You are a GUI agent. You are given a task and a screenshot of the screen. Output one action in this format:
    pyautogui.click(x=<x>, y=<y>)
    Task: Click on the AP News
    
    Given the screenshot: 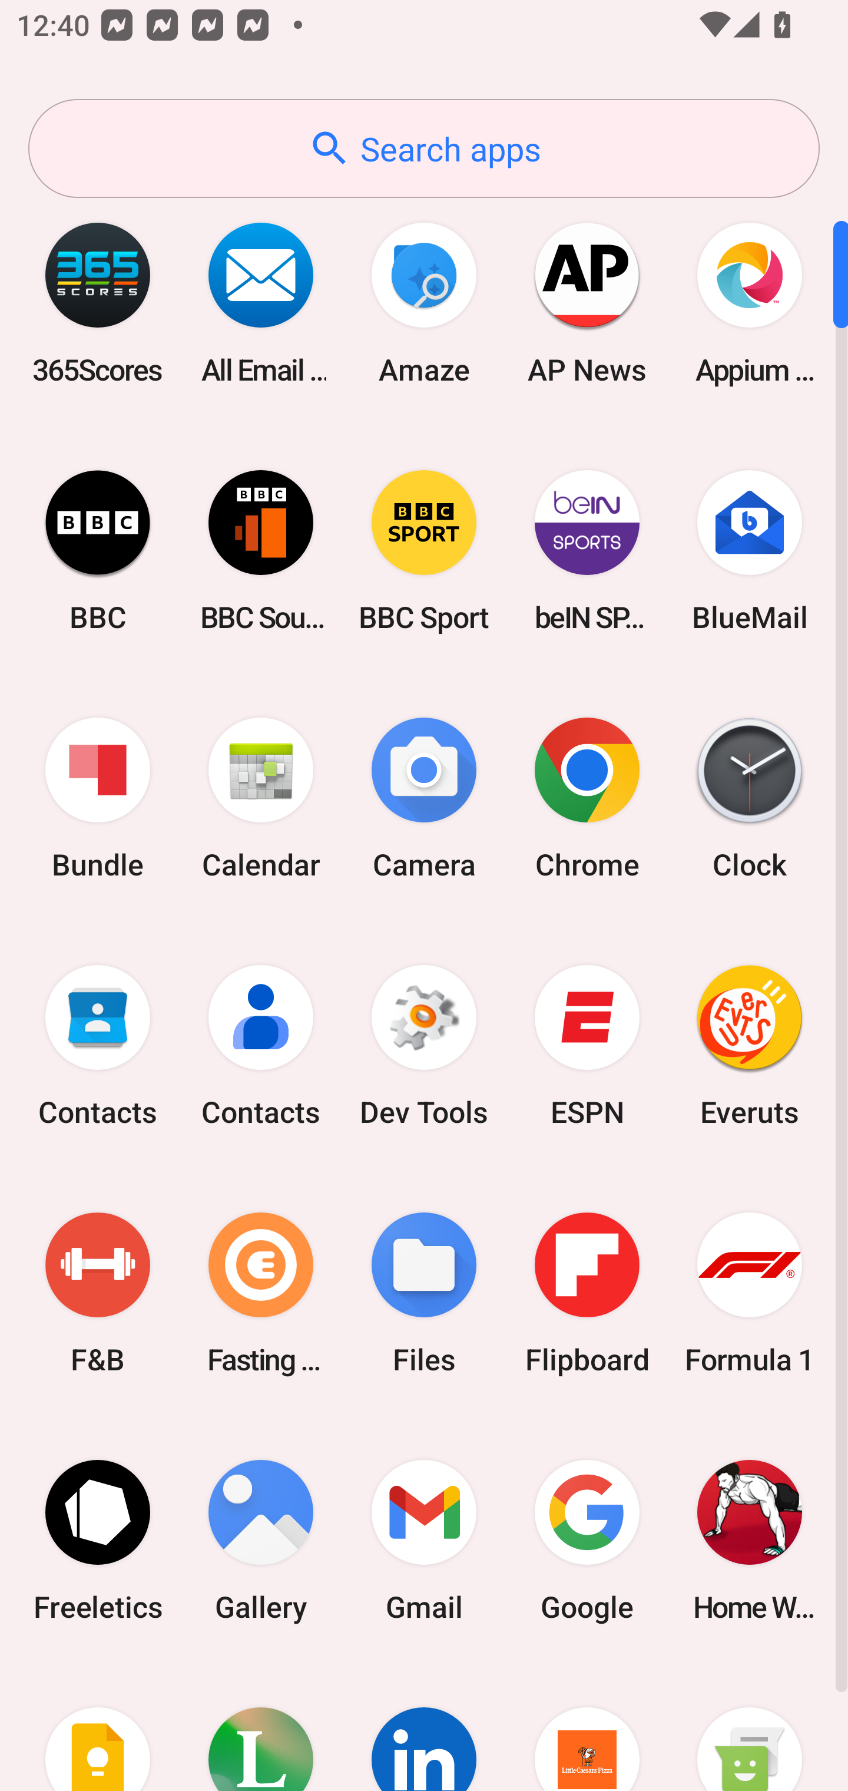 What is the action you would take?
    pyautogui.click(x=587, y=303)
    